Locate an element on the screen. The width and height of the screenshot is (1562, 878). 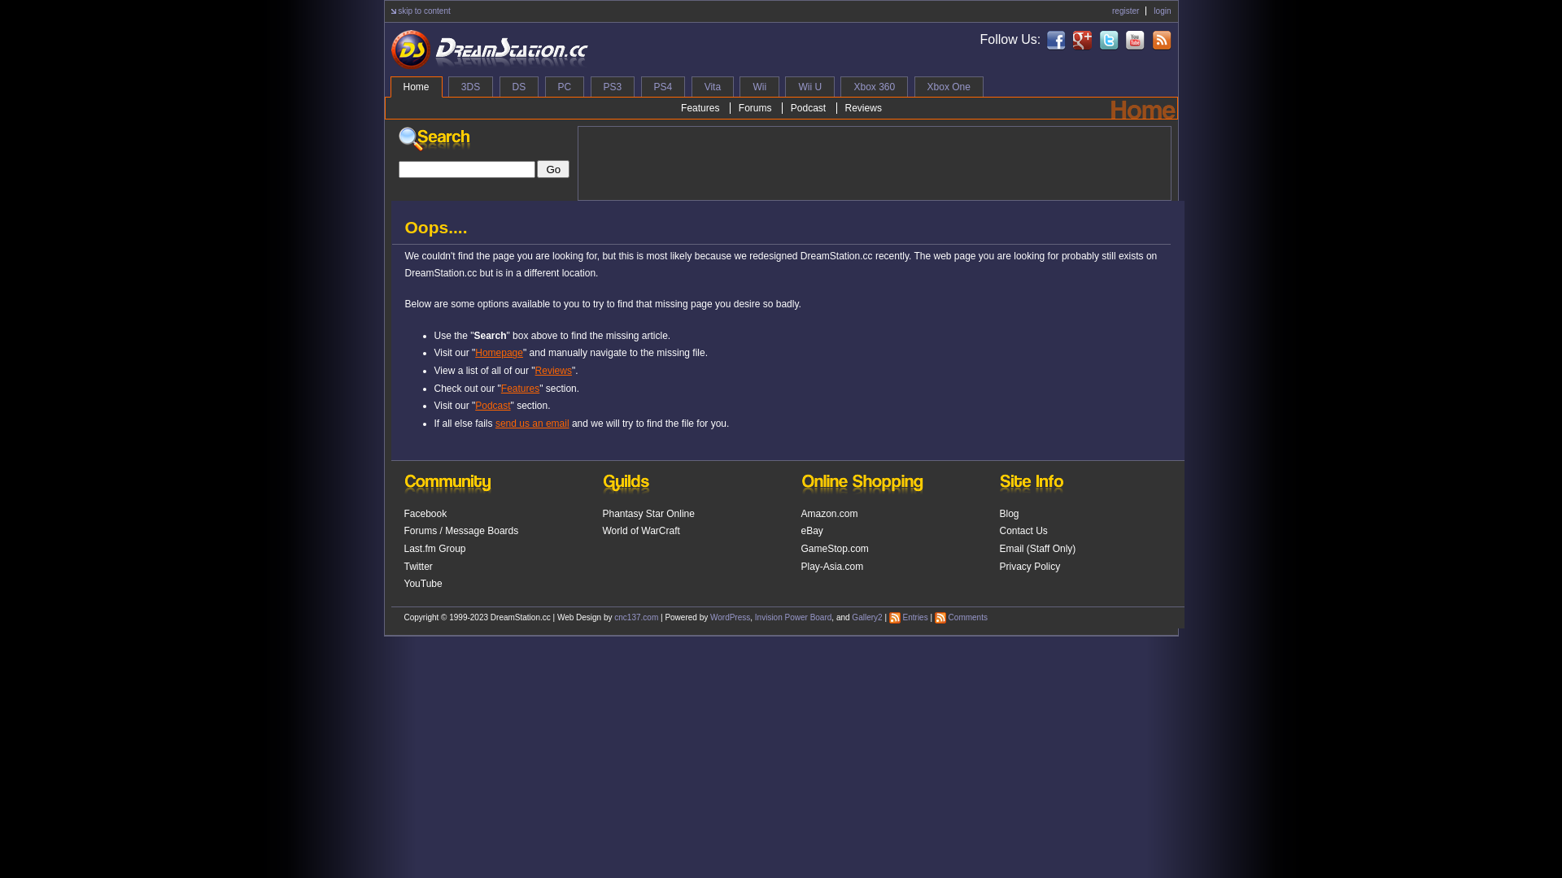
login is located at coordinates (1162, 11).